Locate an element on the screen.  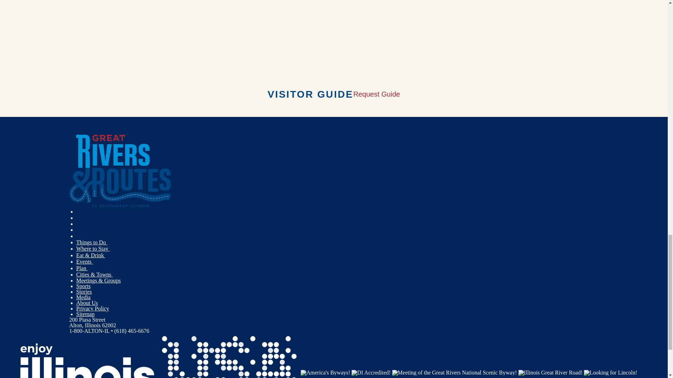
Visit The USA! is located at coordinates (229, 372).